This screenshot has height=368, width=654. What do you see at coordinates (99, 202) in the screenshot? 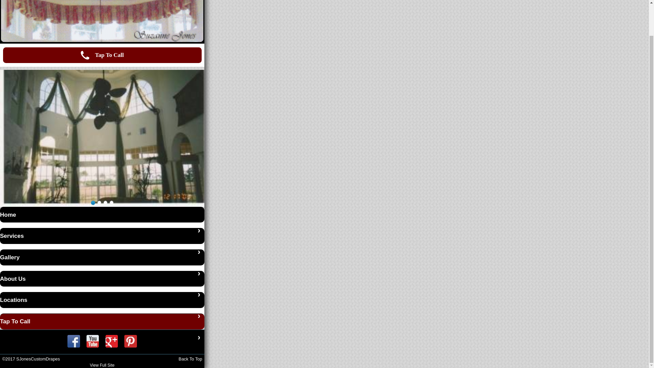
I see `2` at bounding box center [99, 202].